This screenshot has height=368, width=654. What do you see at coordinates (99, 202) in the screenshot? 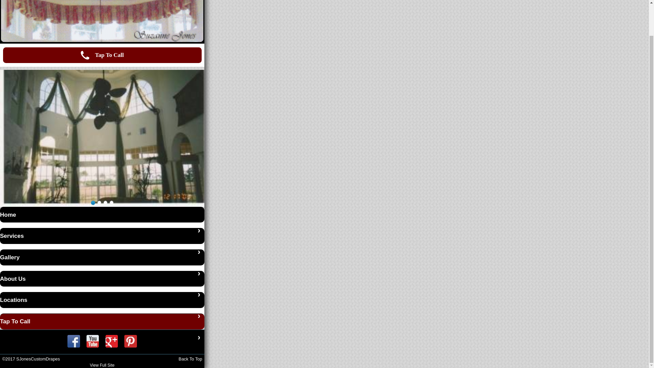
I see `2` at bounding box center [99, 202].